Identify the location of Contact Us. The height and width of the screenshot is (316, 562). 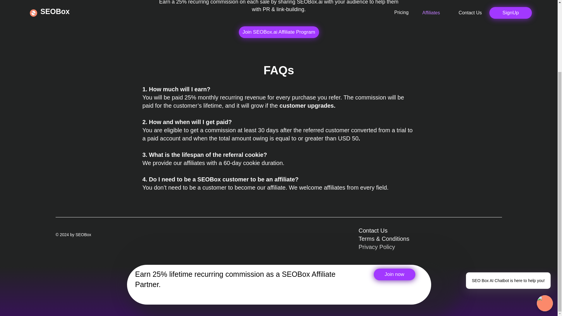
(373, 231).